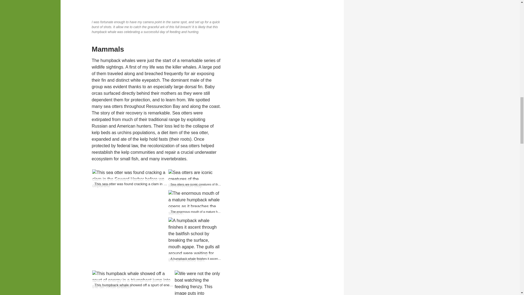 The width and height of the screenshot is (524, 295). Describe the element at coordinates (198, 283) in the screenshot. I see `Whale Tail and Boat` at that location.